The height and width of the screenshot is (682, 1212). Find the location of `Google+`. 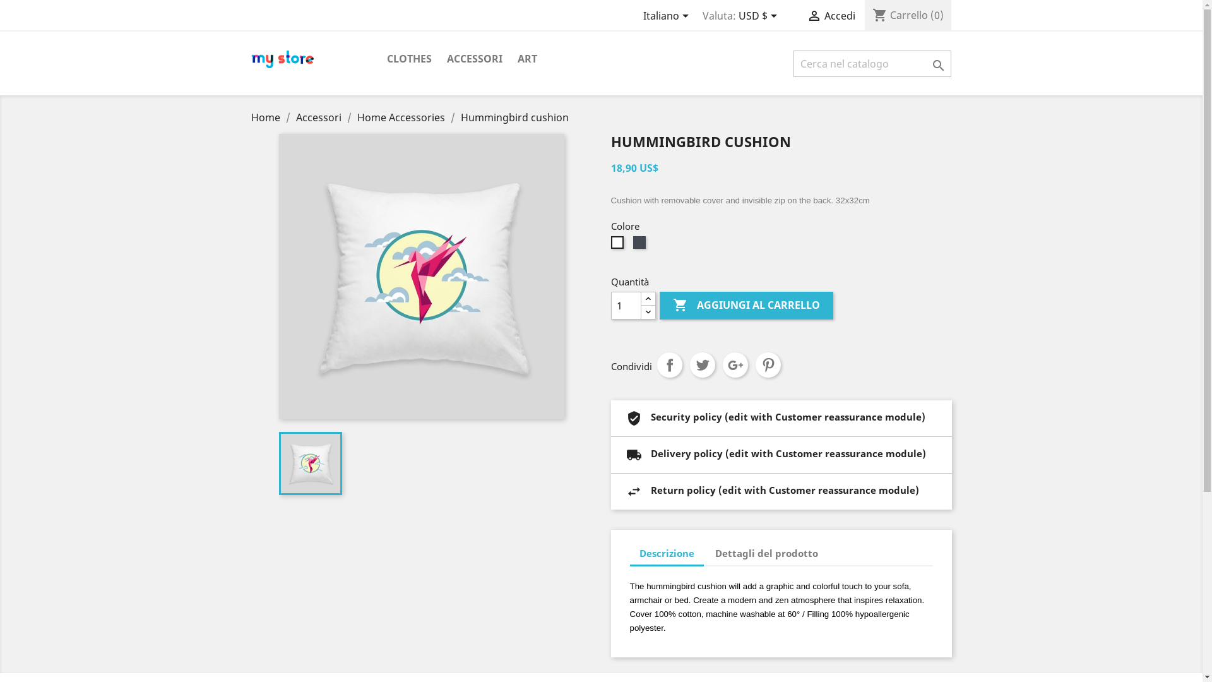

Google+ is located at coordinates (735, 365).